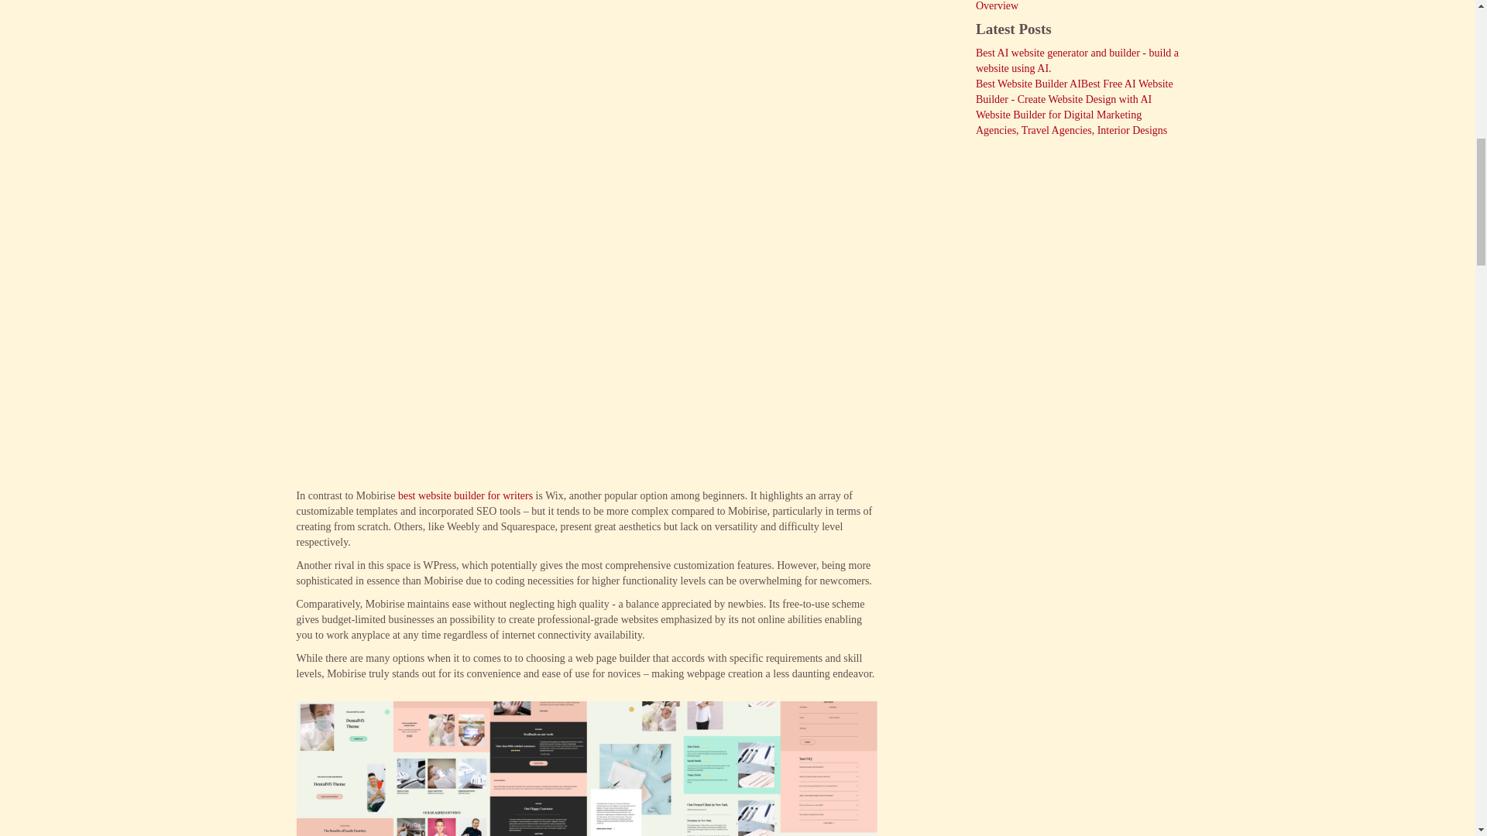  I want to click on best website builder for writers, so click(465, 495).